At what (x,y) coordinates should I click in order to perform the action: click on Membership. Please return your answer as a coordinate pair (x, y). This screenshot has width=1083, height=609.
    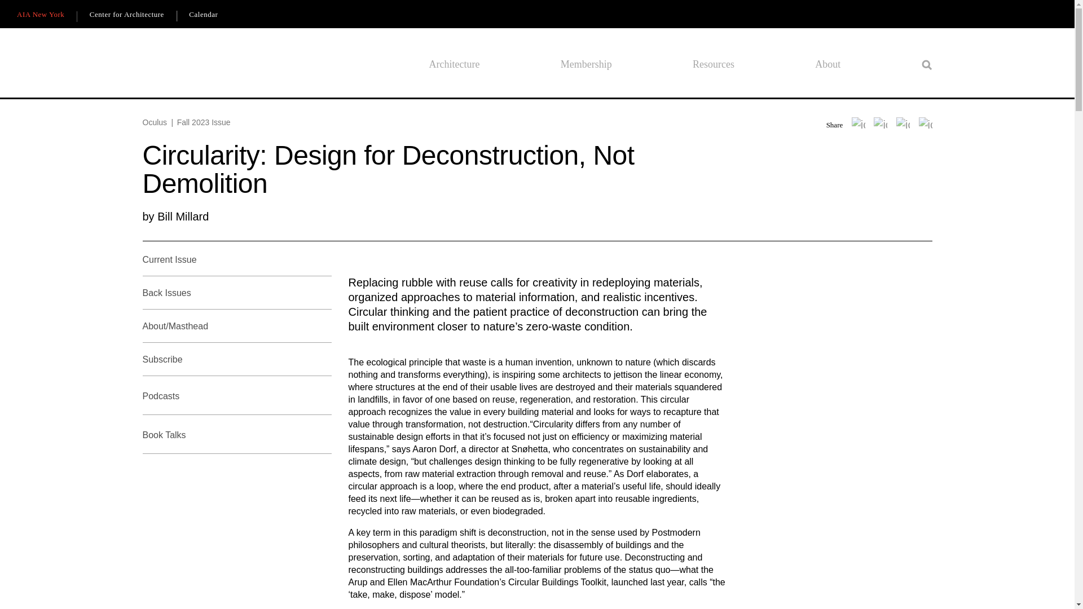
    Looking at the image, I should click on (586, 64).